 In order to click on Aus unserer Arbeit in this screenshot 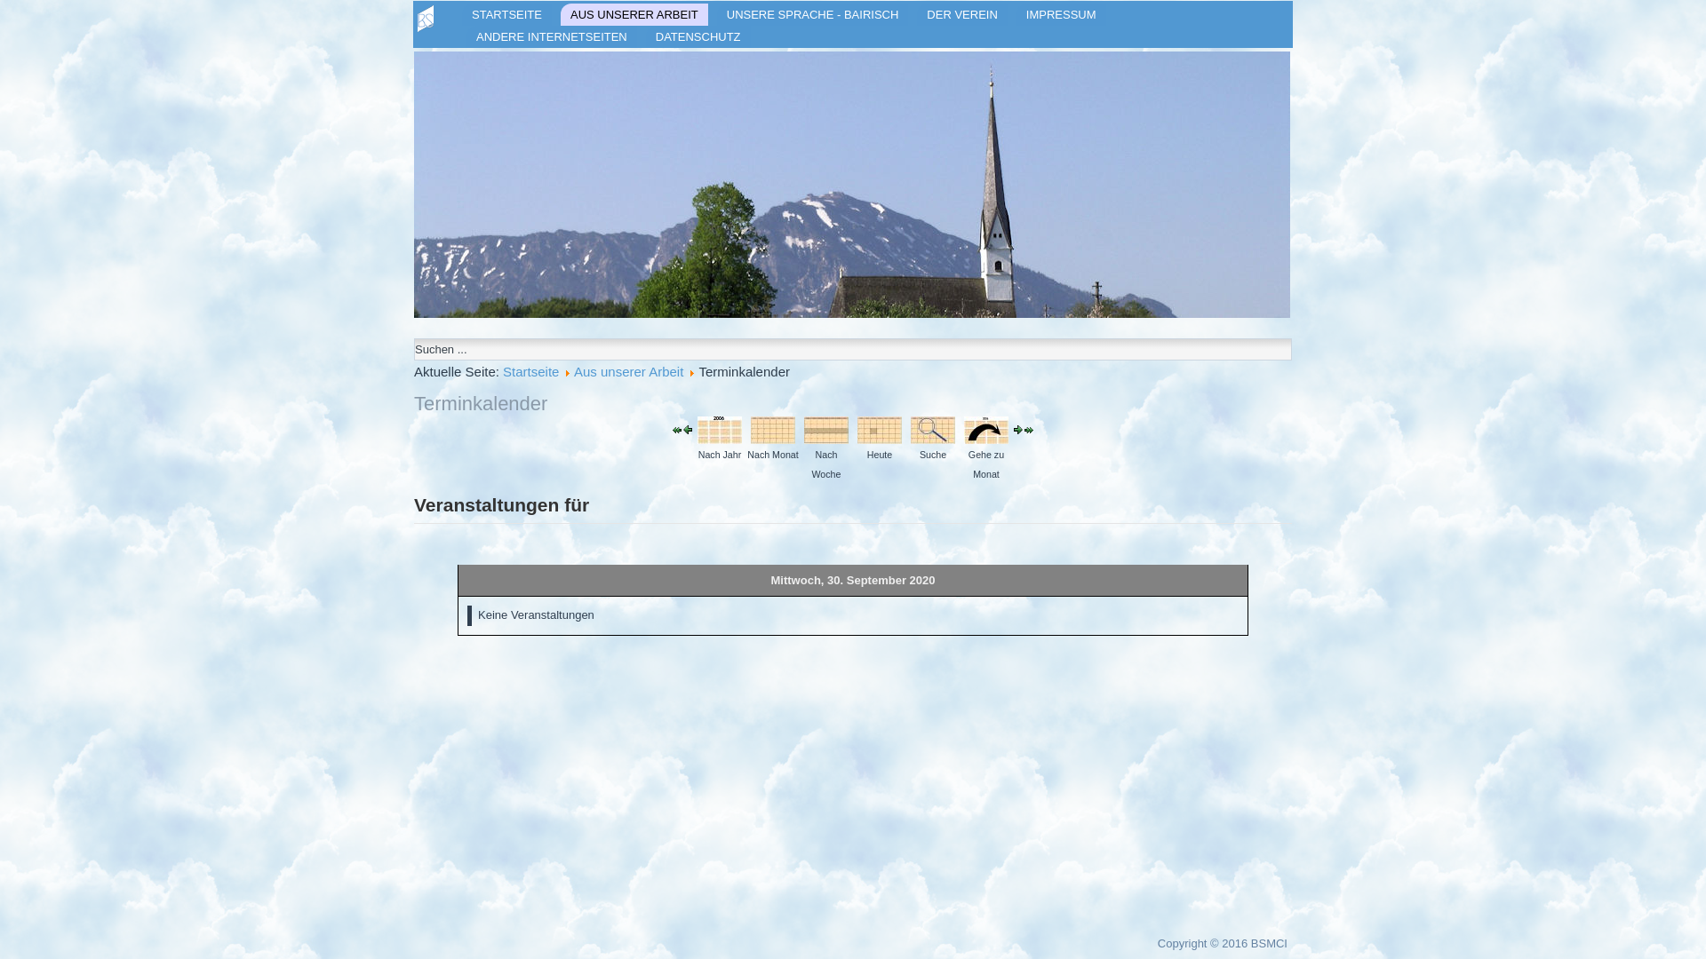, I will do `click(629, 371)`.